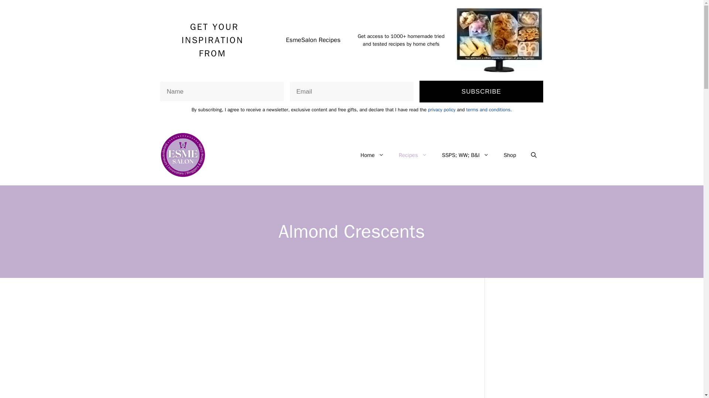 Image resolution: width=709 pixels, height=398 pixels. I want to click on Home, so click(372, 155).